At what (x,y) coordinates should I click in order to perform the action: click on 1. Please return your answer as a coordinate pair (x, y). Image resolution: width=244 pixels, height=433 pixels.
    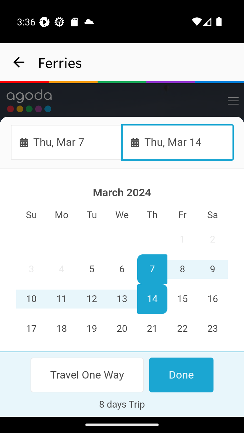
    Looking at the image, I should click on (182, 240).